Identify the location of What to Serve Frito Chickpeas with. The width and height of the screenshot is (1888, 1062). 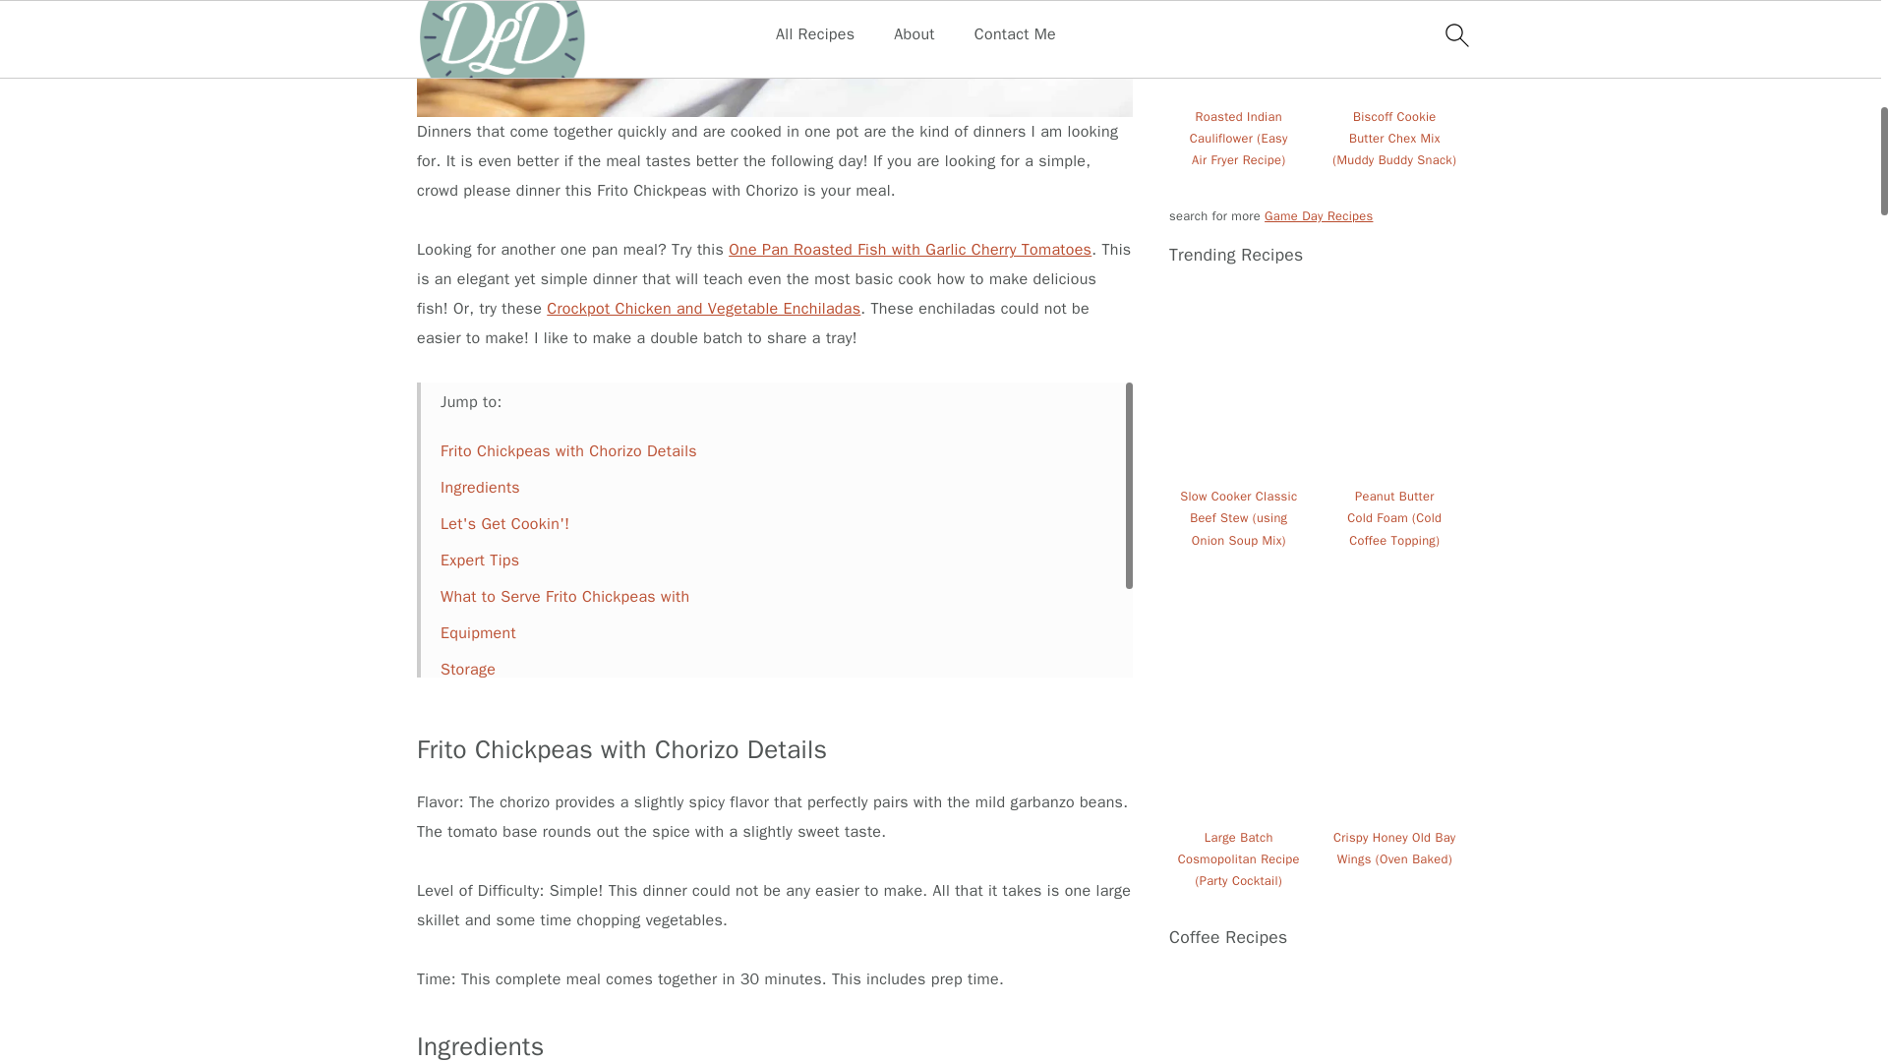
(564, 596).